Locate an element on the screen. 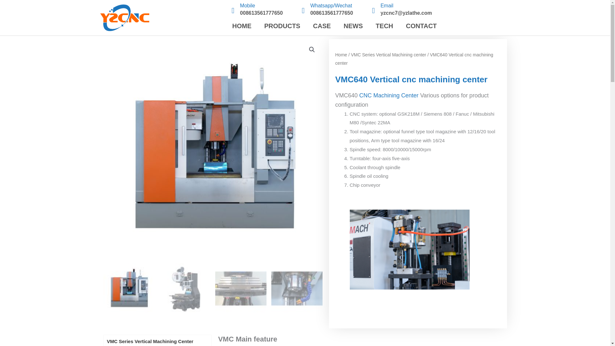  CONTACT is located at coordinates (421, 26).